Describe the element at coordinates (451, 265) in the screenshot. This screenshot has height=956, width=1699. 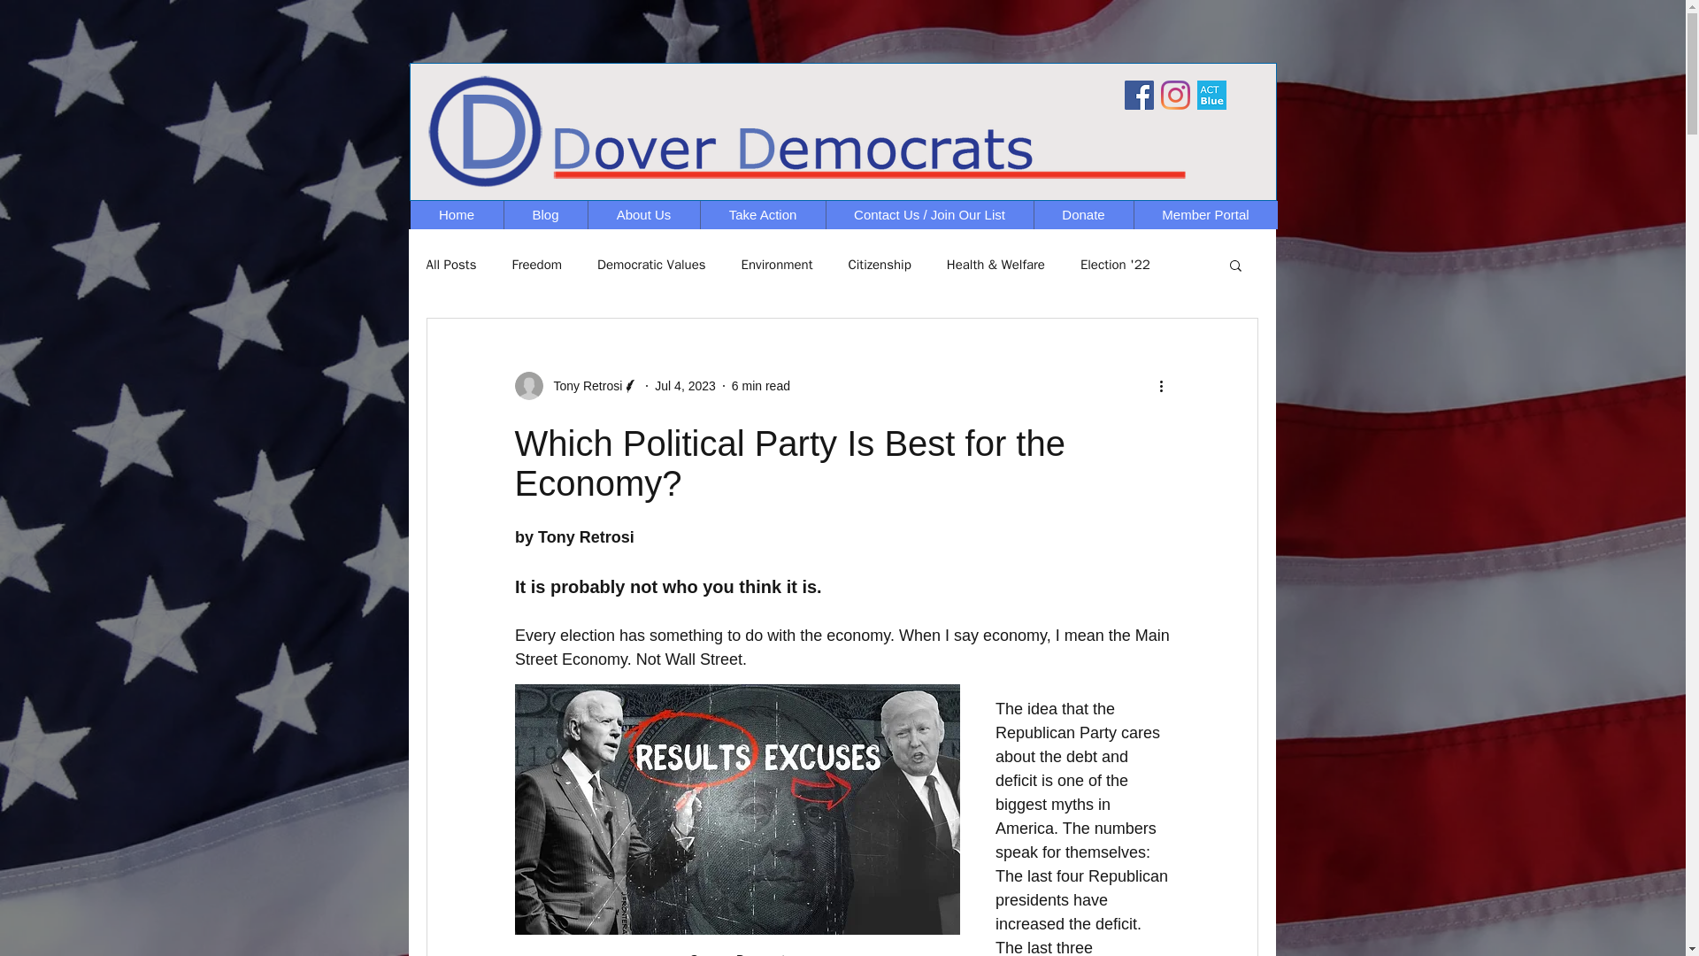
I see `All Posts` at that location.